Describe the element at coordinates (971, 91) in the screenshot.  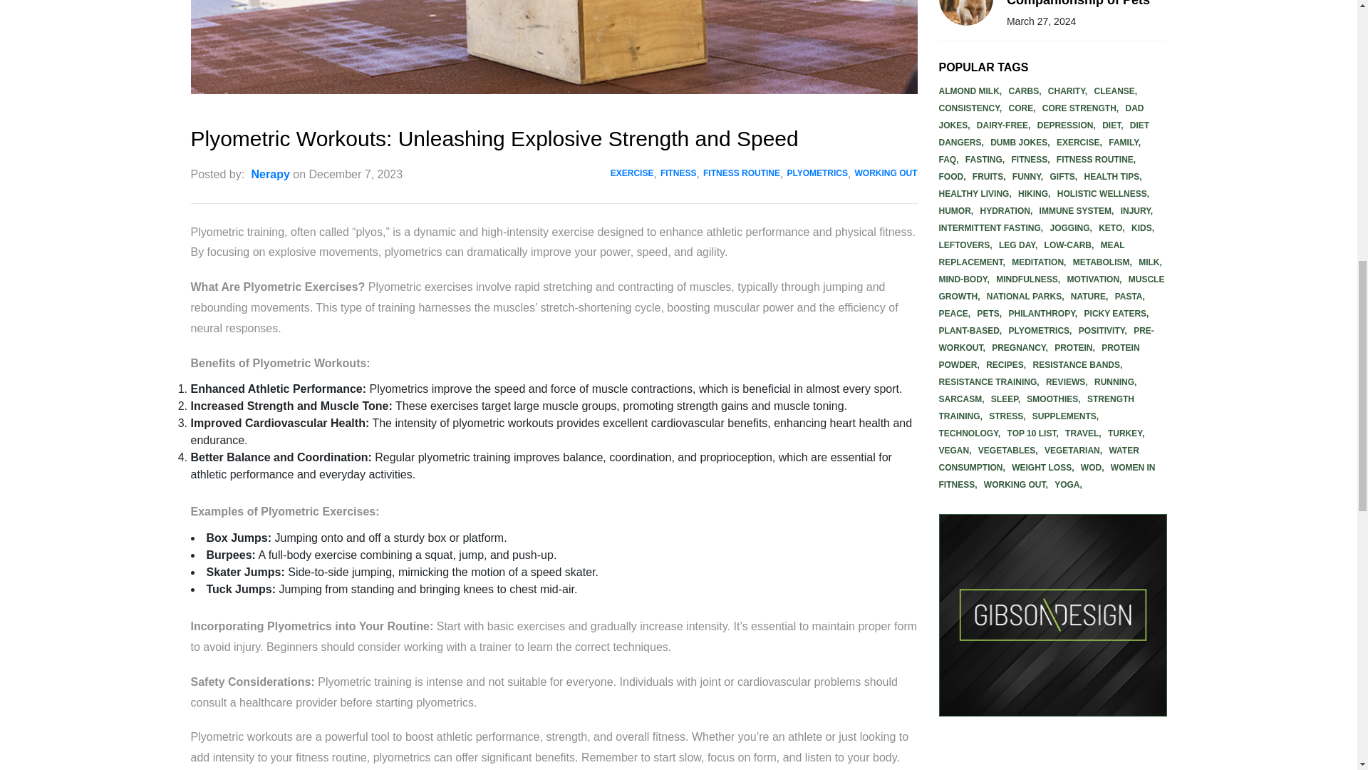
I see `ALMOND MILK,` at that location.